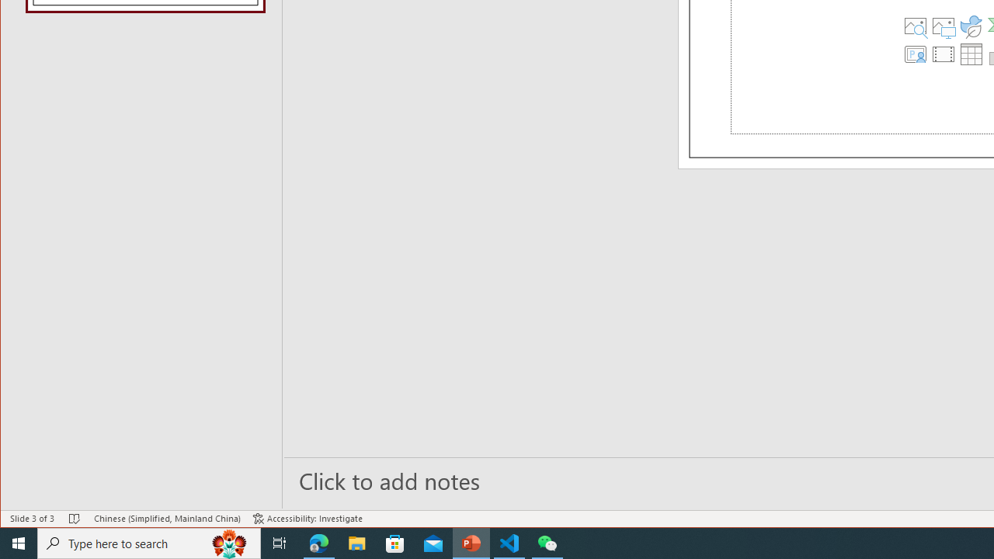 The height and width of the screenshot is (559, 994). What do you see at coordinates (149, 543) in the screenshot?
I see `Type here to search` at bounding box center [149, 543].